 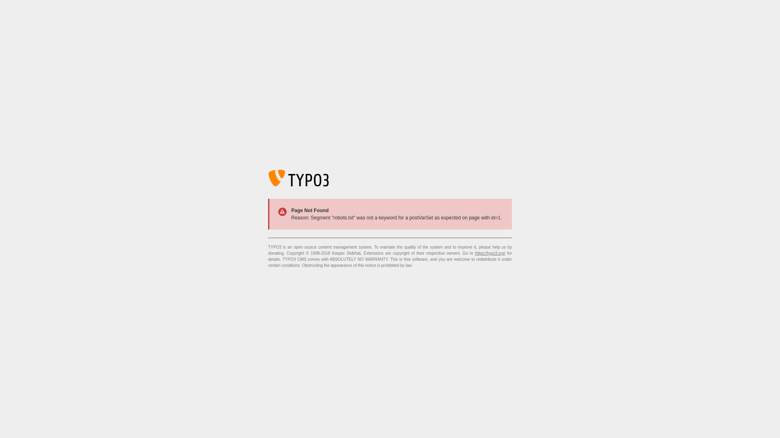 What do you see at coordinates (490, 253) in the screenshot?
I see `https://typo3.org/` at bounding box center [490, 253].